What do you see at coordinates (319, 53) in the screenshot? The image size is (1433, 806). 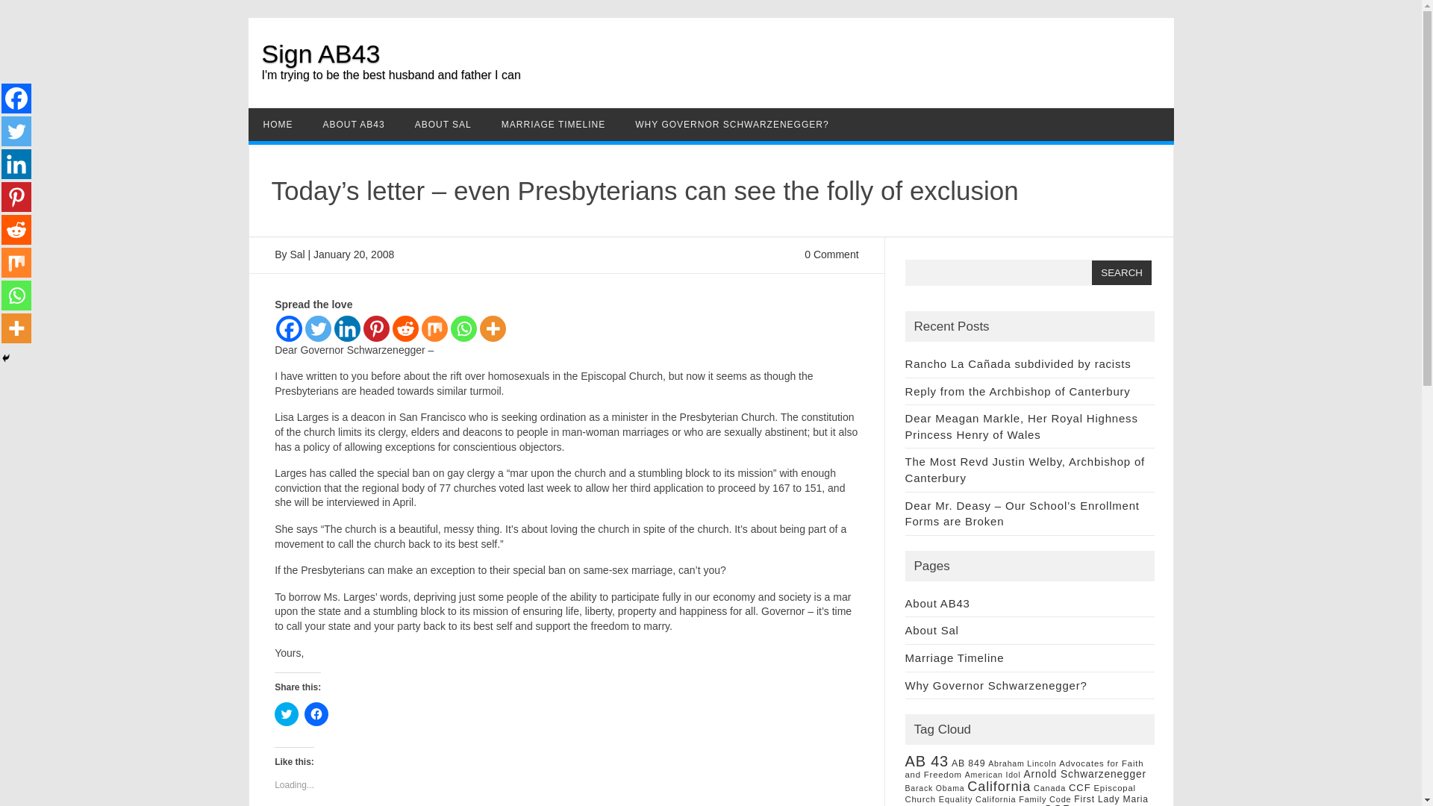 I see `Sign AB43` at bounding box center [319, 53].